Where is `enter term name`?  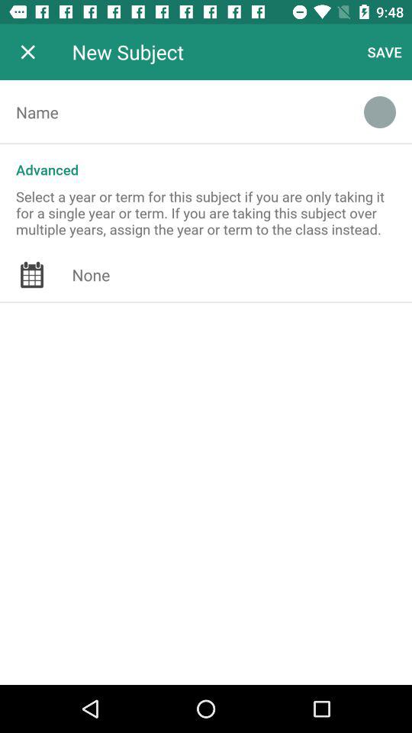
enter term name is located at coordinates (174, 112).